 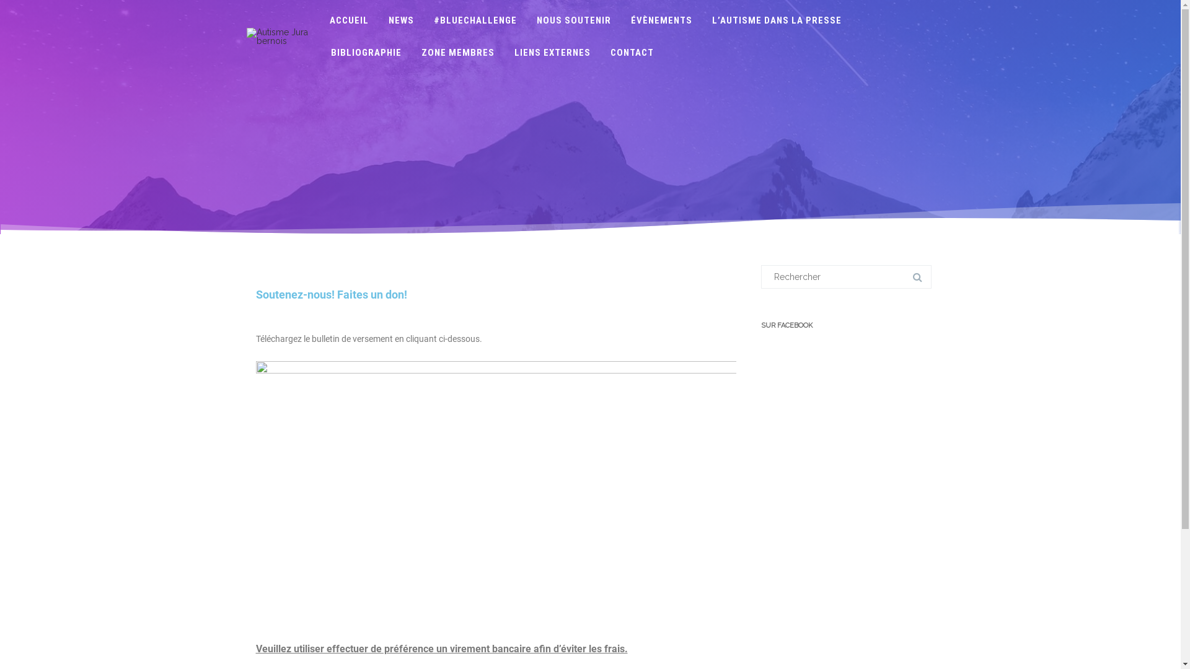 What do you see at coordinates (553, 53) in the screenshot?
I see `LIENS EXTERNES` at bounding box center [553, 53].